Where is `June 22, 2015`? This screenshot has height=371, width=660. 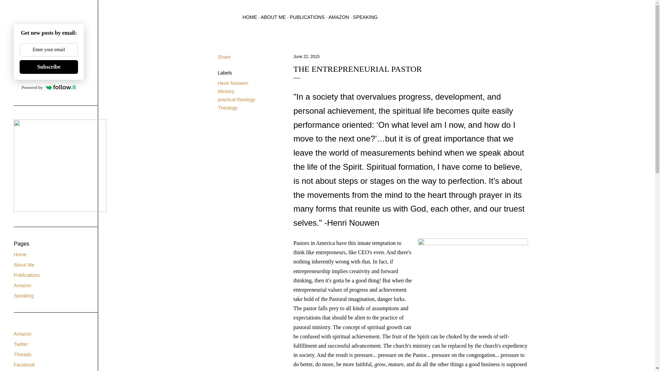
June 22, 2015 is located at coordinates (307, 56).